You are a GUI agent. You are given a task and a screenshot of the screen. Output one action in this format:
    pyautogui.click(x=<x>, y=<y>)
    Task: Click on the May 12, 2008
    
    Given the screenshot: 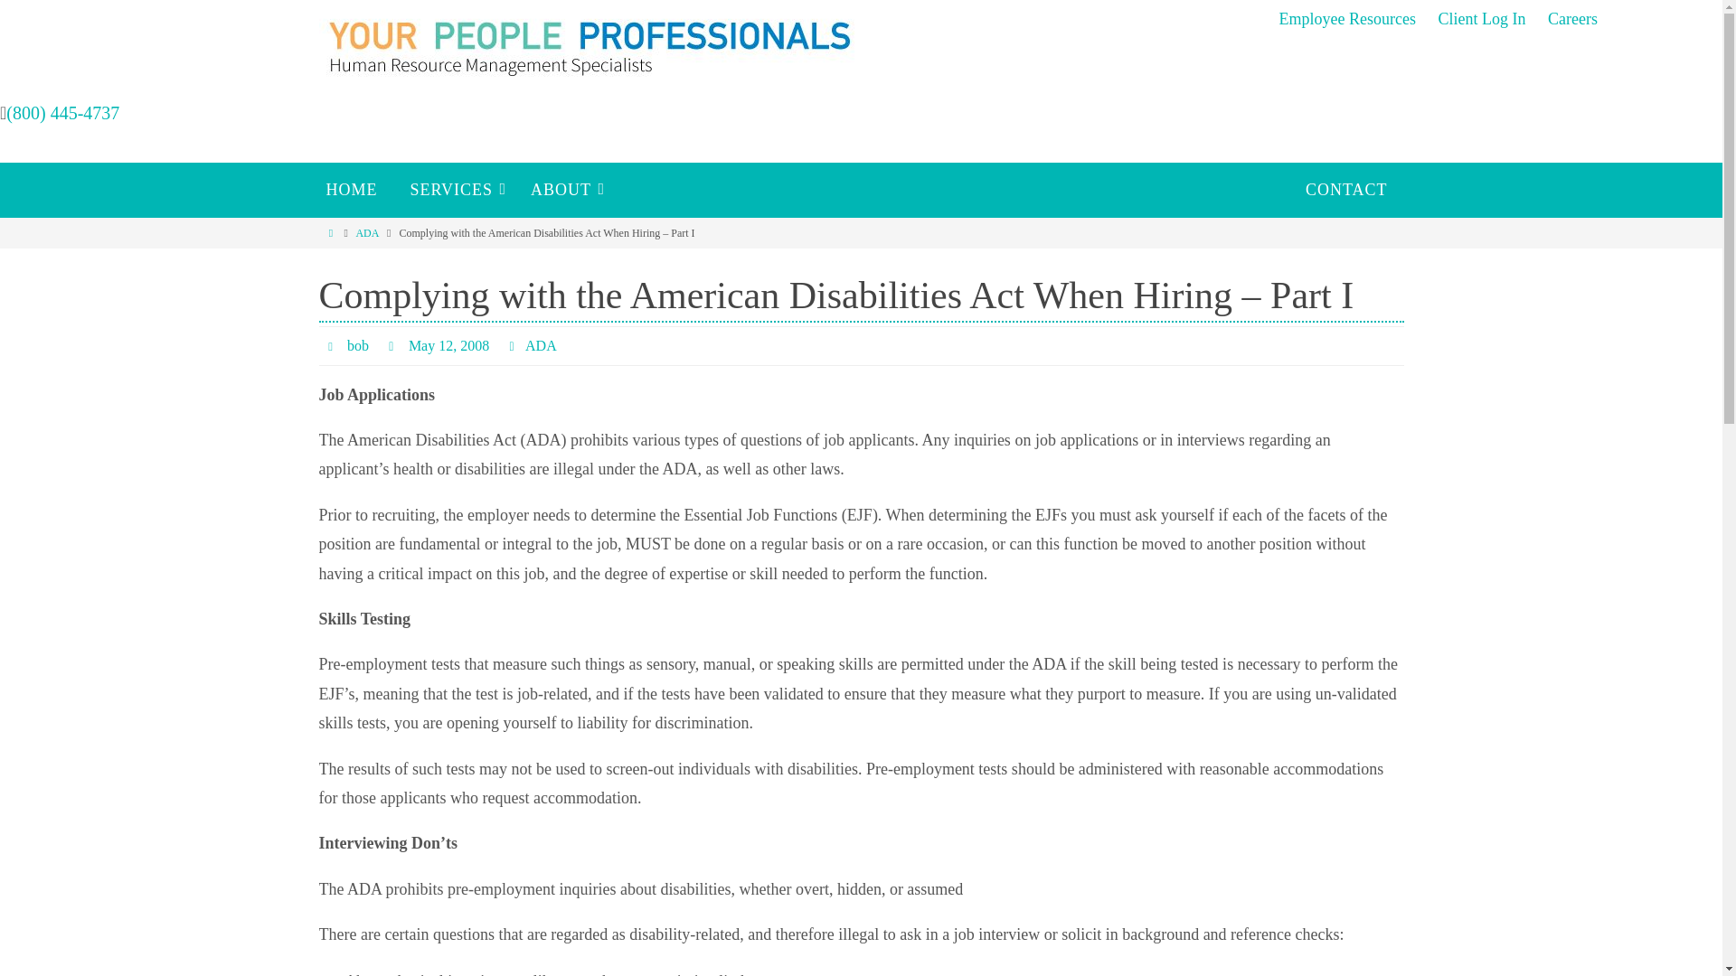 What is the action you would take?
    pyautogui.click(x=448, y=345)
    